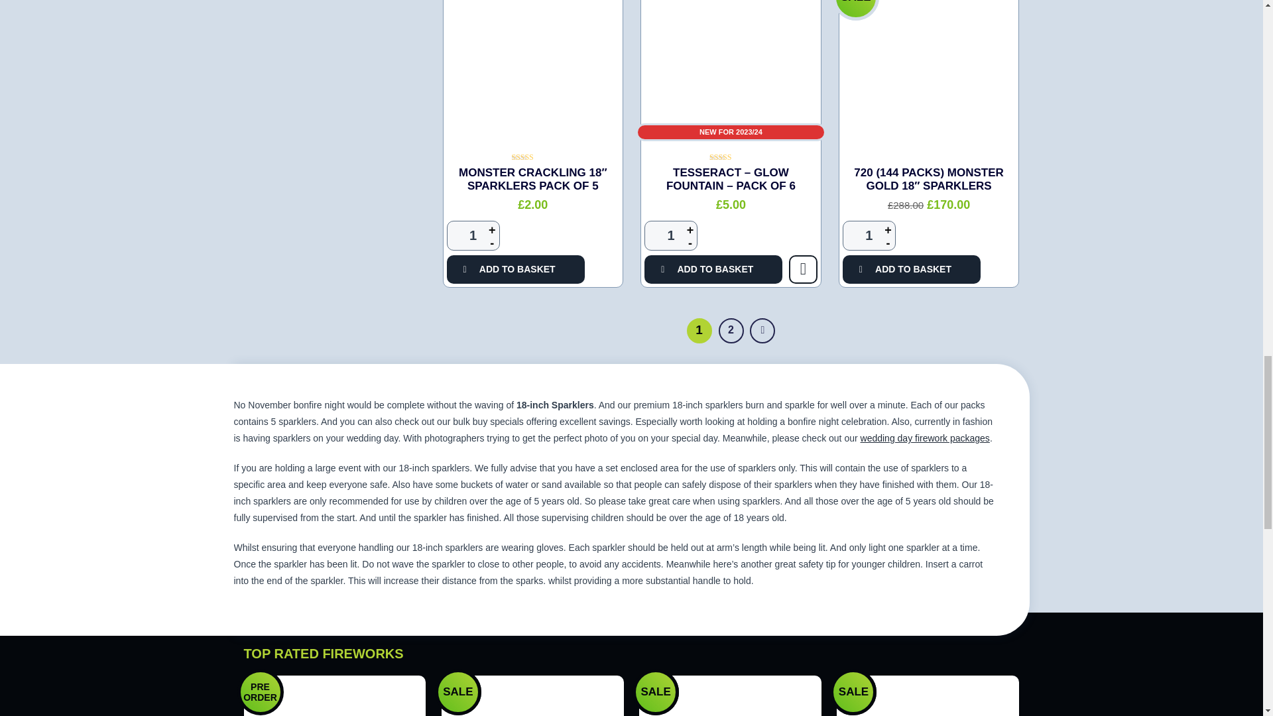 The height and width of the screenshot is (716, 1273). I want to click on Qty, so click(671, 235).